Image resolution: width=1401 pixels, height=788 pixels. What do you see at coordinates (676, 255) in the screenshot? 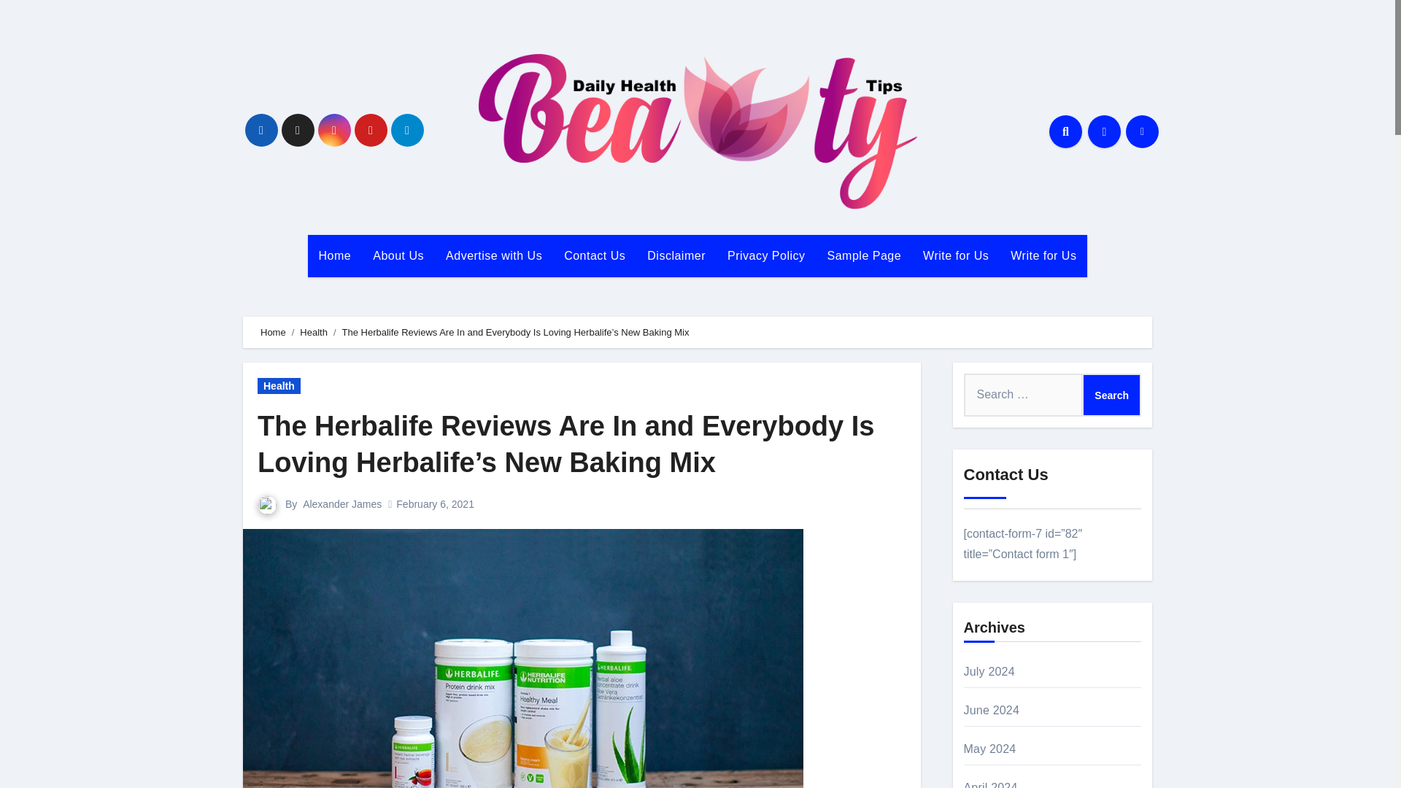
I see `Disclaimer` at bounding box center [676, 255].